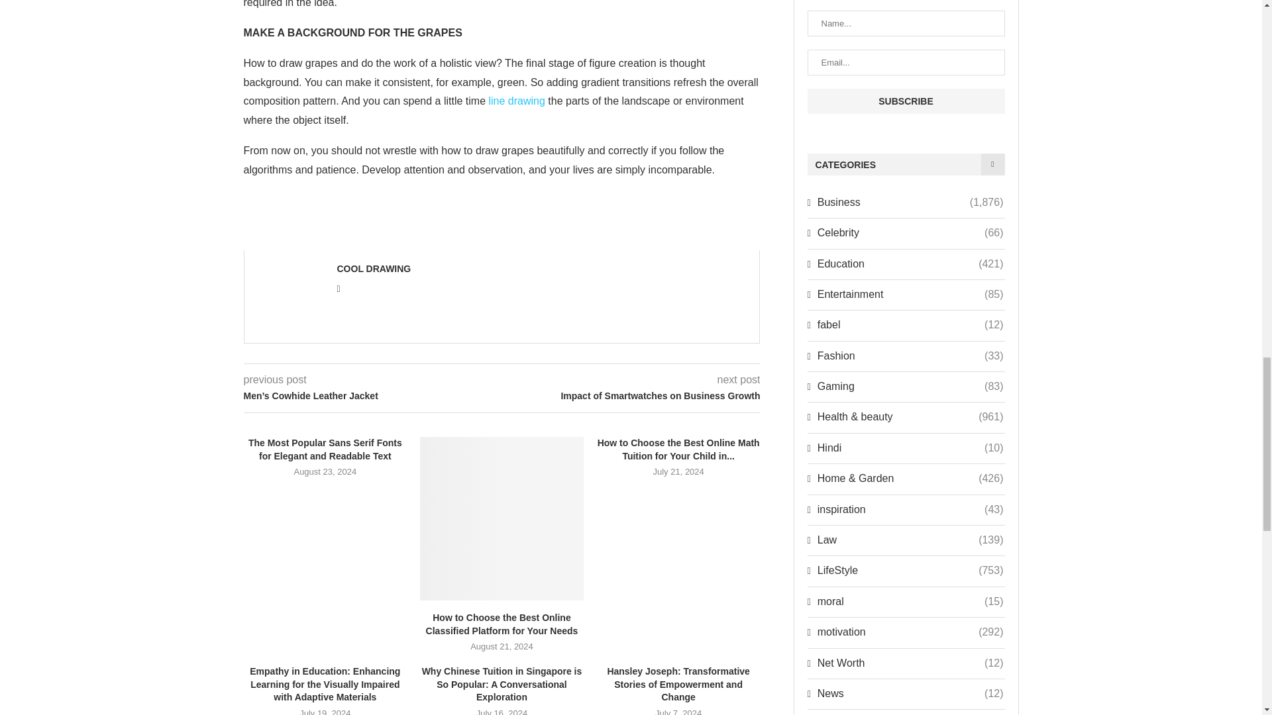 The image size is (1272, 715). I want to click on Author cool drawing, so click(374, 269).